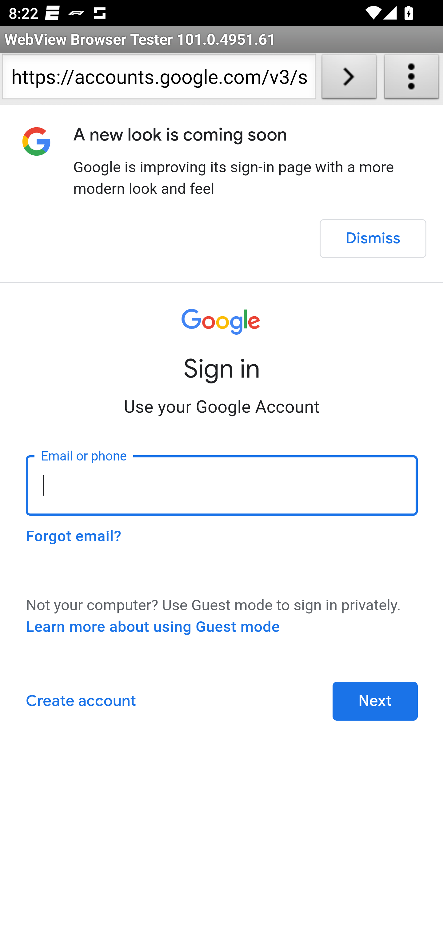 The width and height of the screenshot is (443, 937). I want to click on Next, so click(375, 701).